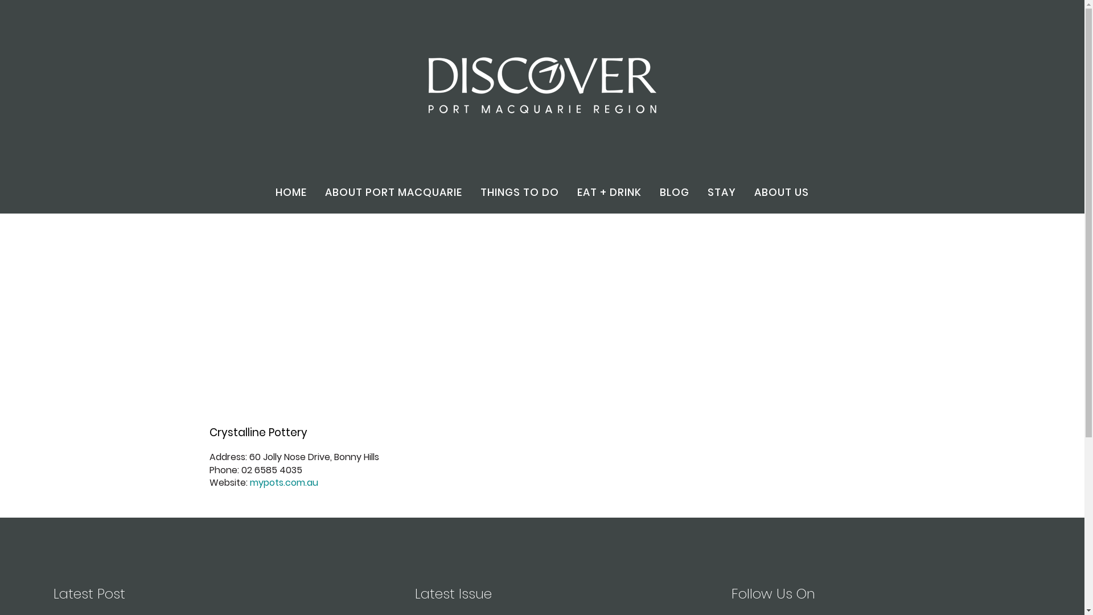 This screenshot has width=1093, height=615. I want to click on mypots.com.au, so click(283, 483).